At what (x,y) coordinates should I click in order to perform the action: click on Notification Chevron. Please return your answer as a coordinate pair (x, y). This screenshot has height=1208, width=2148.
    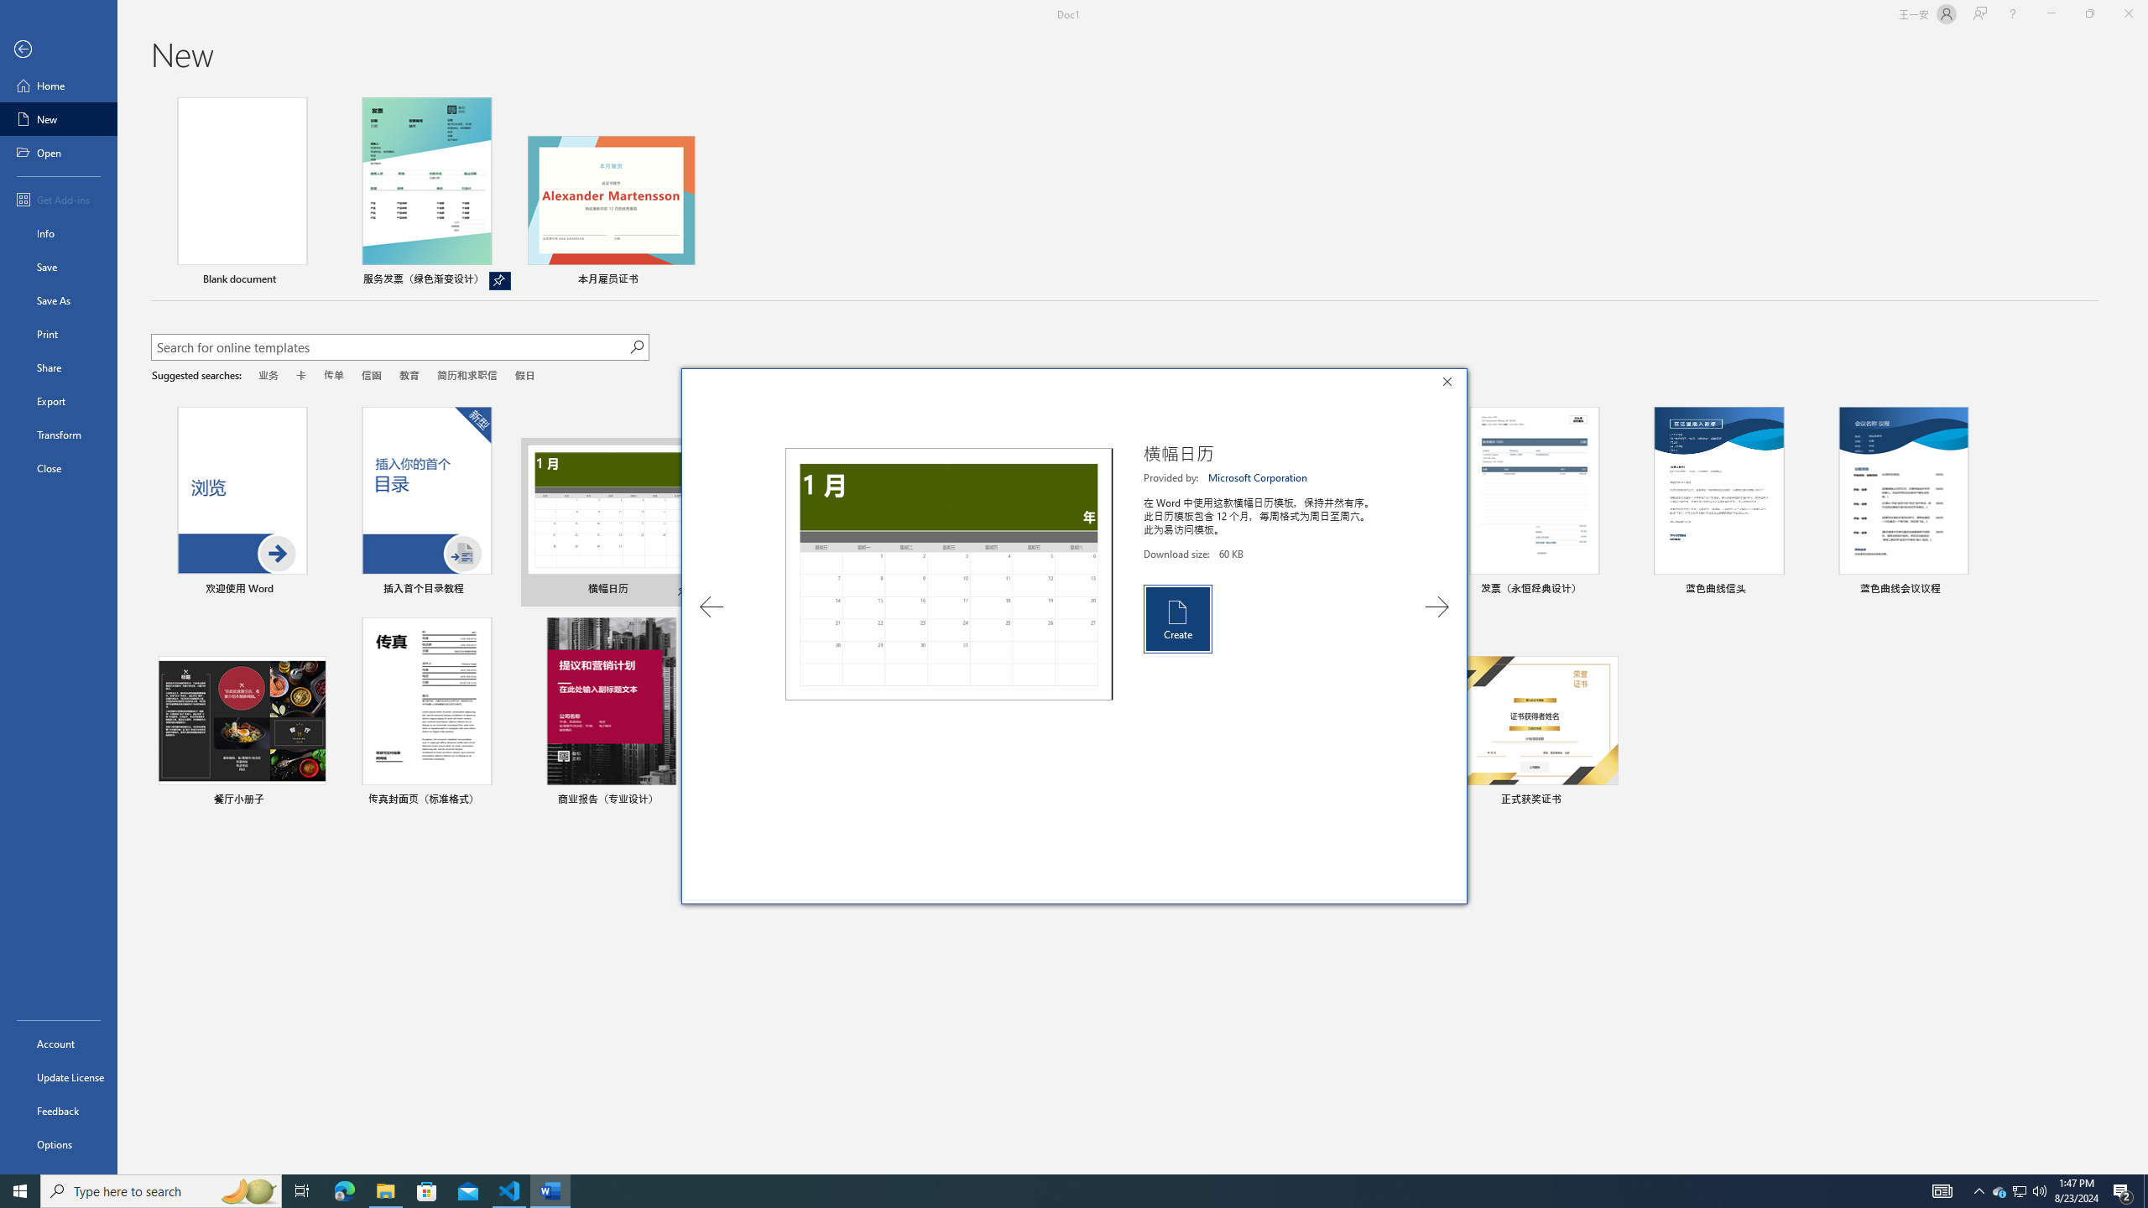
    Looking at the image, I should click on (1979, 1191).